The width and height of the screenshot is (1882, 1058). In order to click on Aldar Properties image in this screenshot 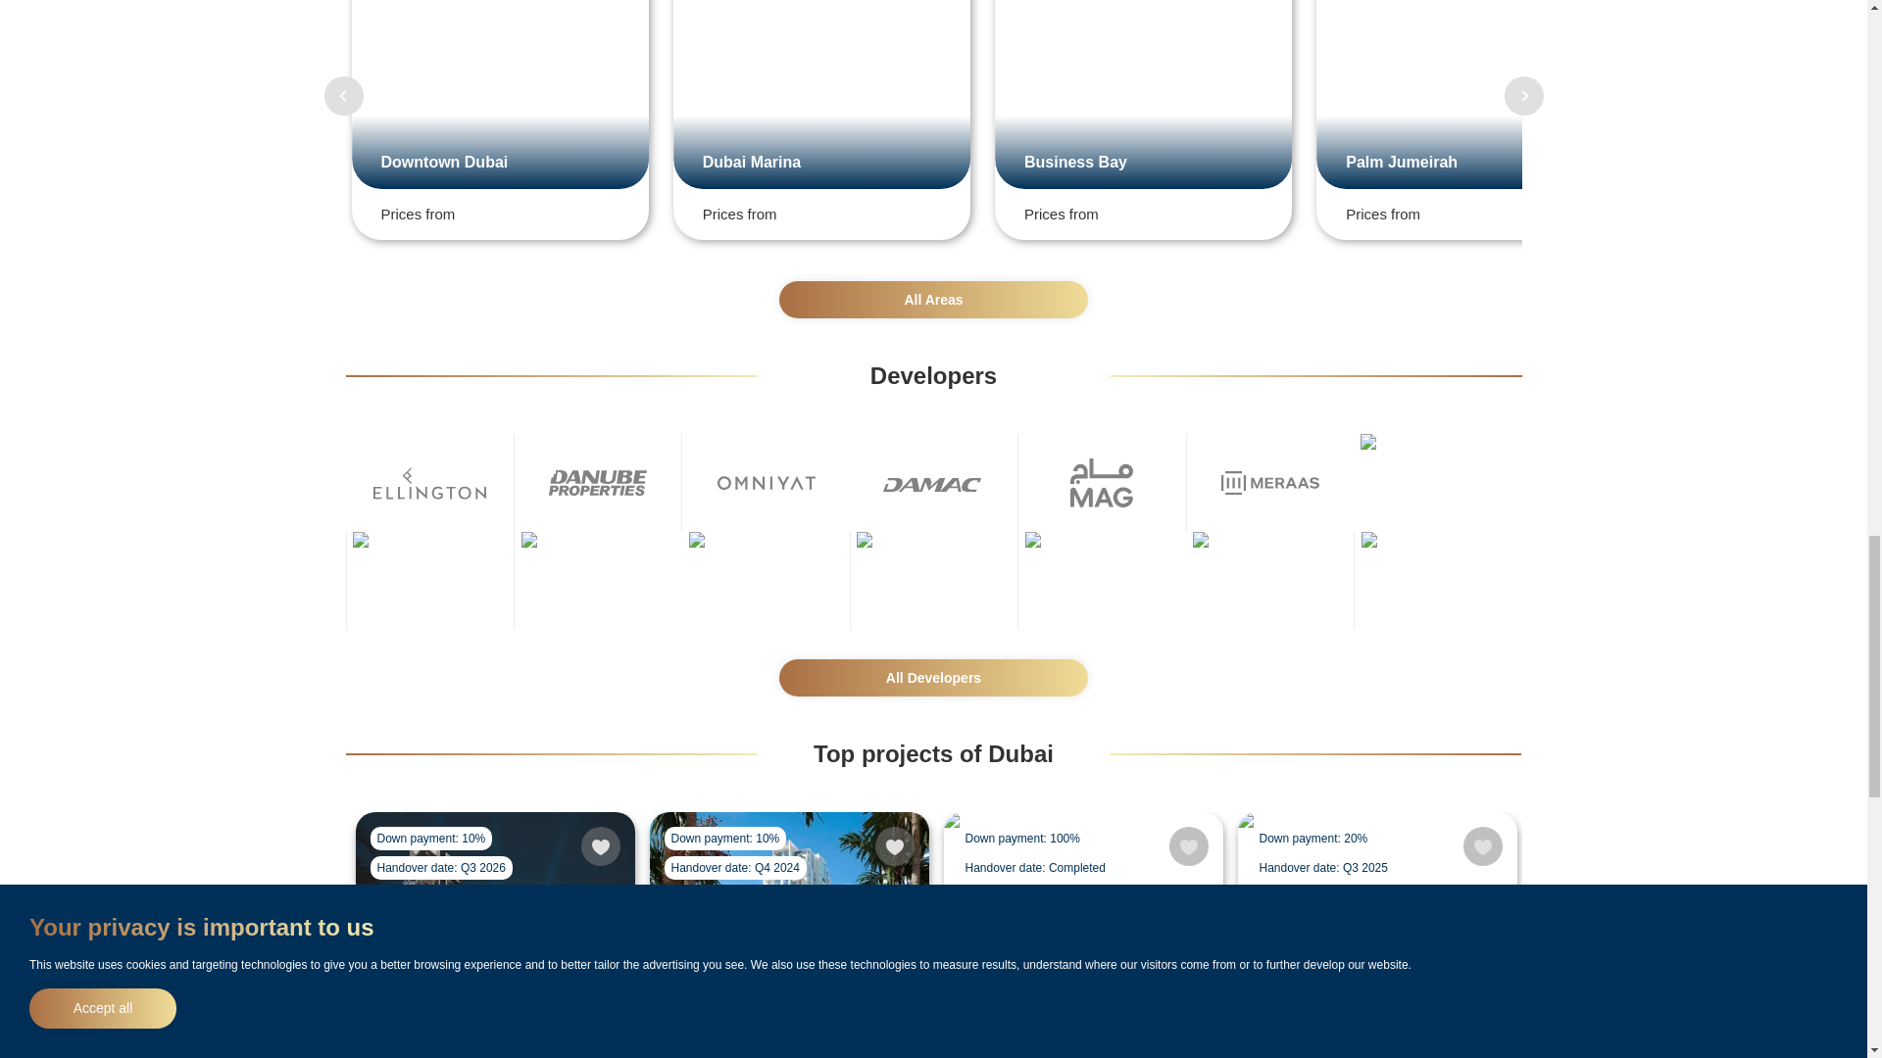, I will do `click(933, 580)`.